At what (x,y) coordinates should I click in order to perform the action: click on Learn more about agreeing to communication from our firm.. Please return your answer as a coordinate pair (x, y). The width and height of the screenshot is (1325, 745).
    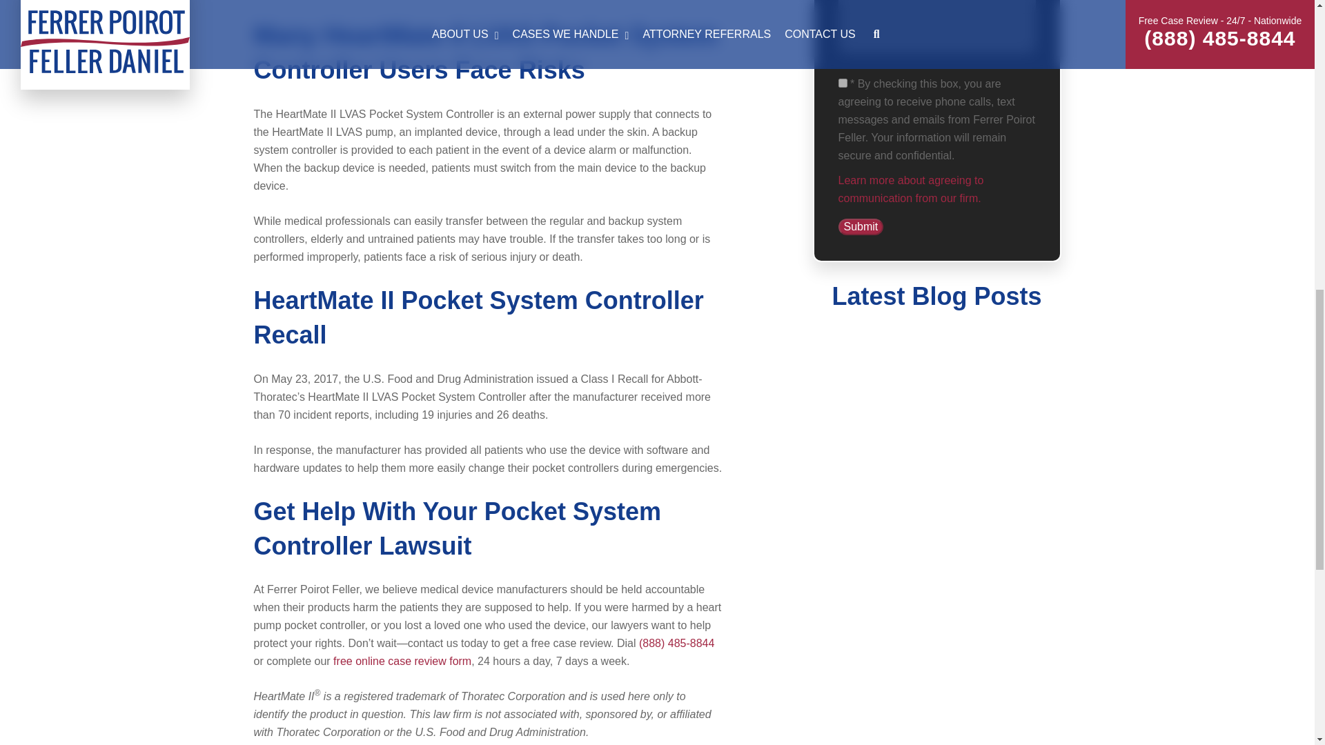
    Looking at the image, I should click on (910, 189).